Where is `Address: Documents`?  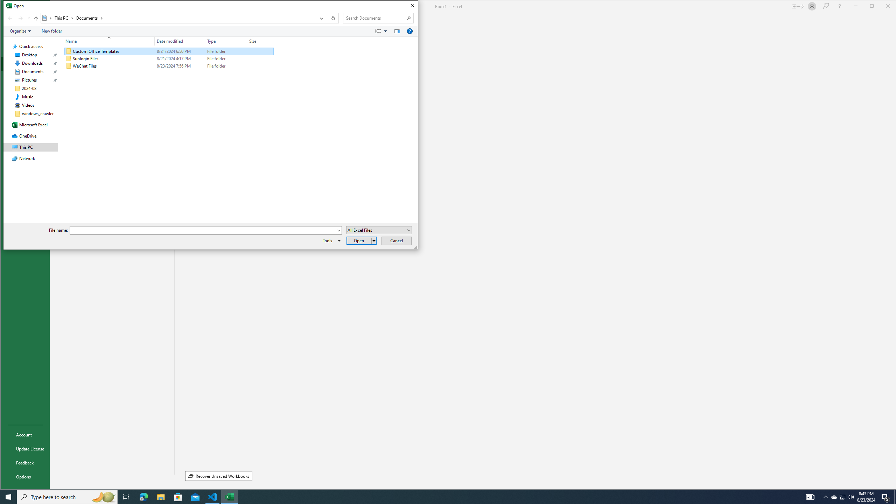
Address: Documents is located at coordinates (178, 18).